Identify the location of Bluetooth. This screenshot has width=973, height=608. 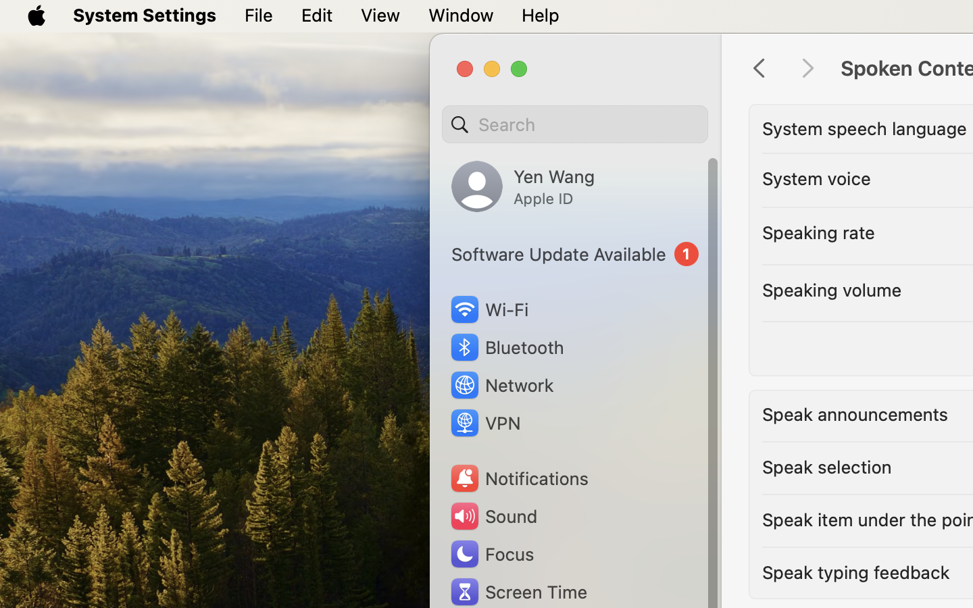
(507, 347).